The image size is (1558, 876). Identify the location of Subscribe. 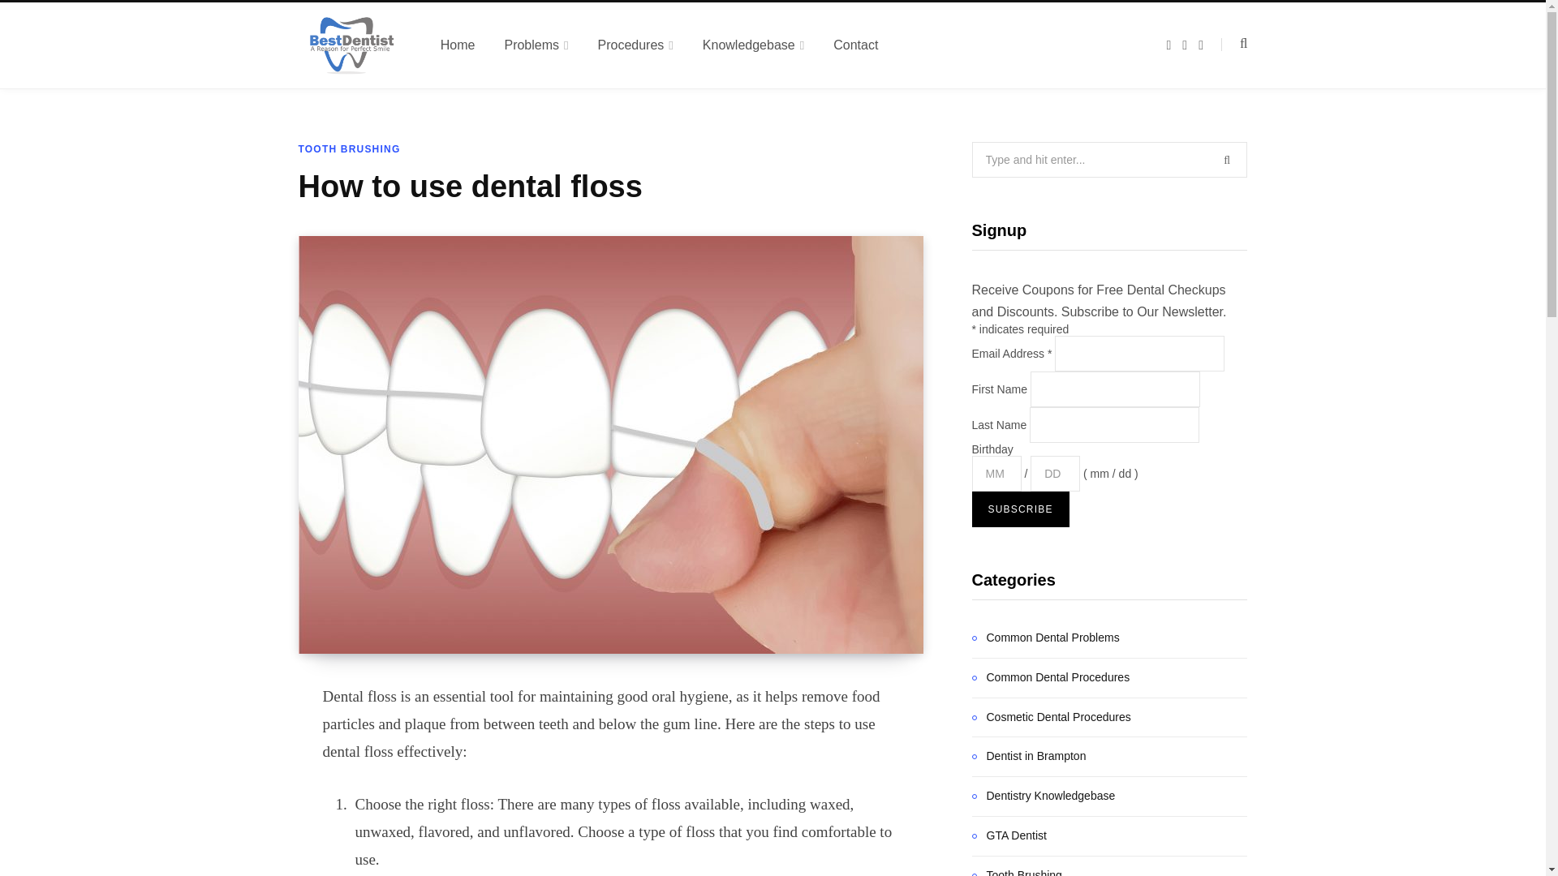
(1021, 509).